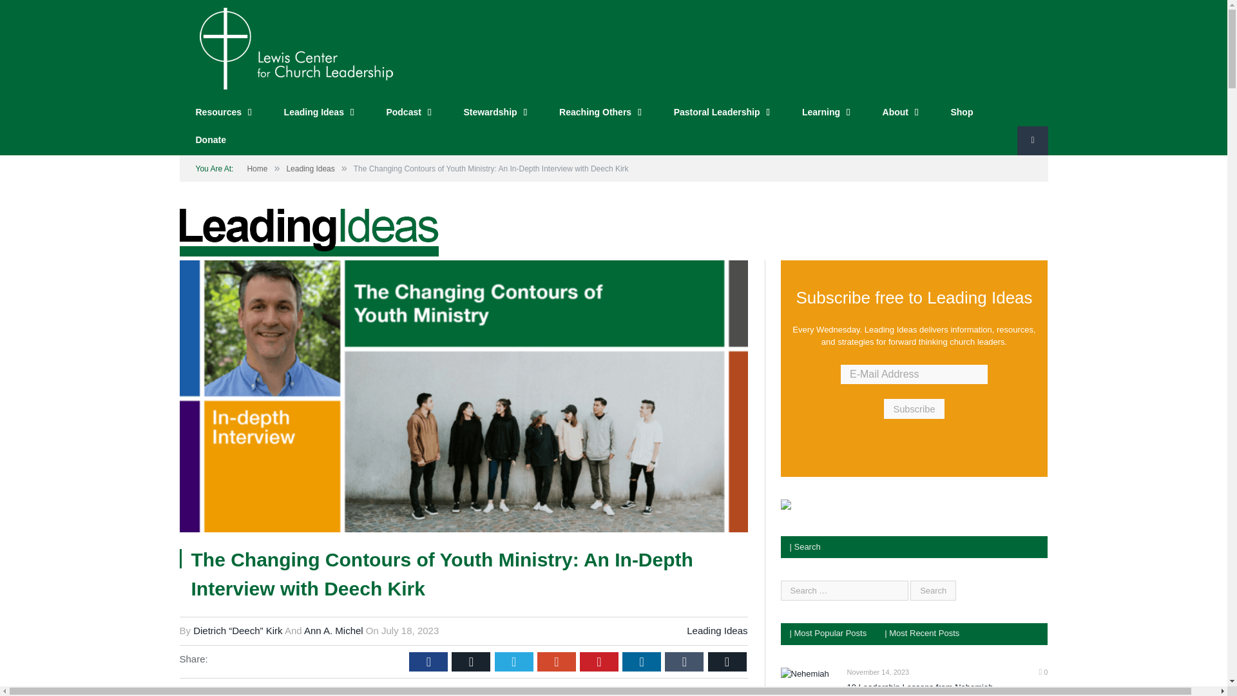 The height and width of the screenshot is (696, 1237). Describe the element at coordinates (223, 113) in the screenshot. I see `Resources` at that location.